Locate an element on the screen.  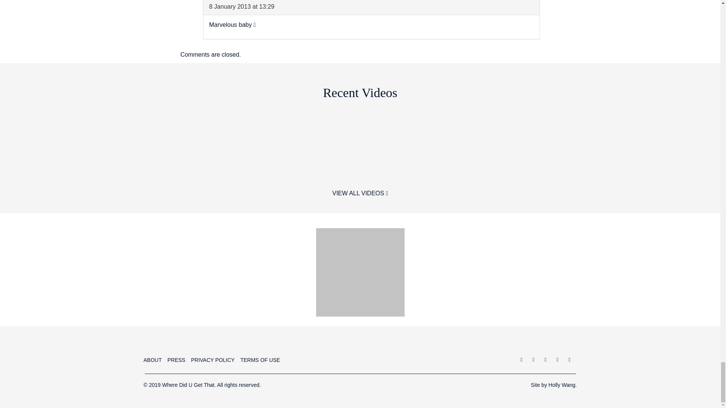
Terms of Use is located at coordinates (260, 361).